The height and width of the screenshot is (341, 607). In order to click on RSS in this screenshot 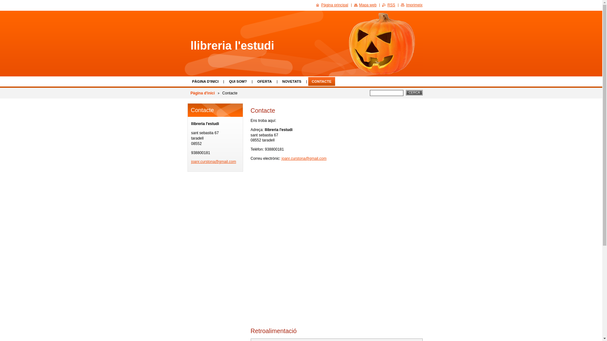, I will do `click(389, 5)`.